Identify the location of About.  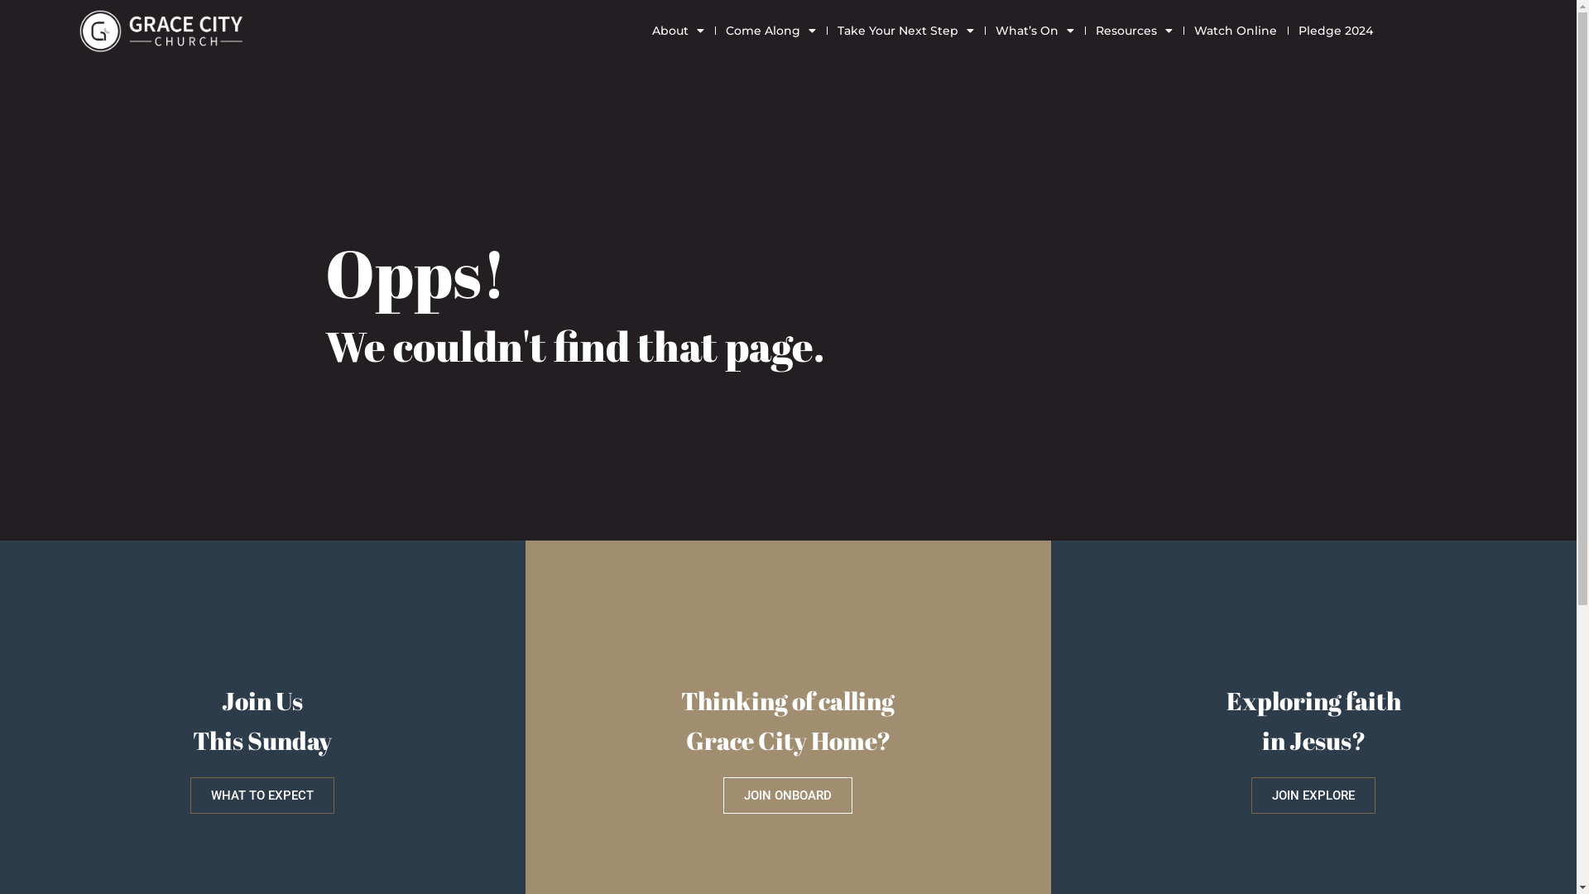
(679, 31).